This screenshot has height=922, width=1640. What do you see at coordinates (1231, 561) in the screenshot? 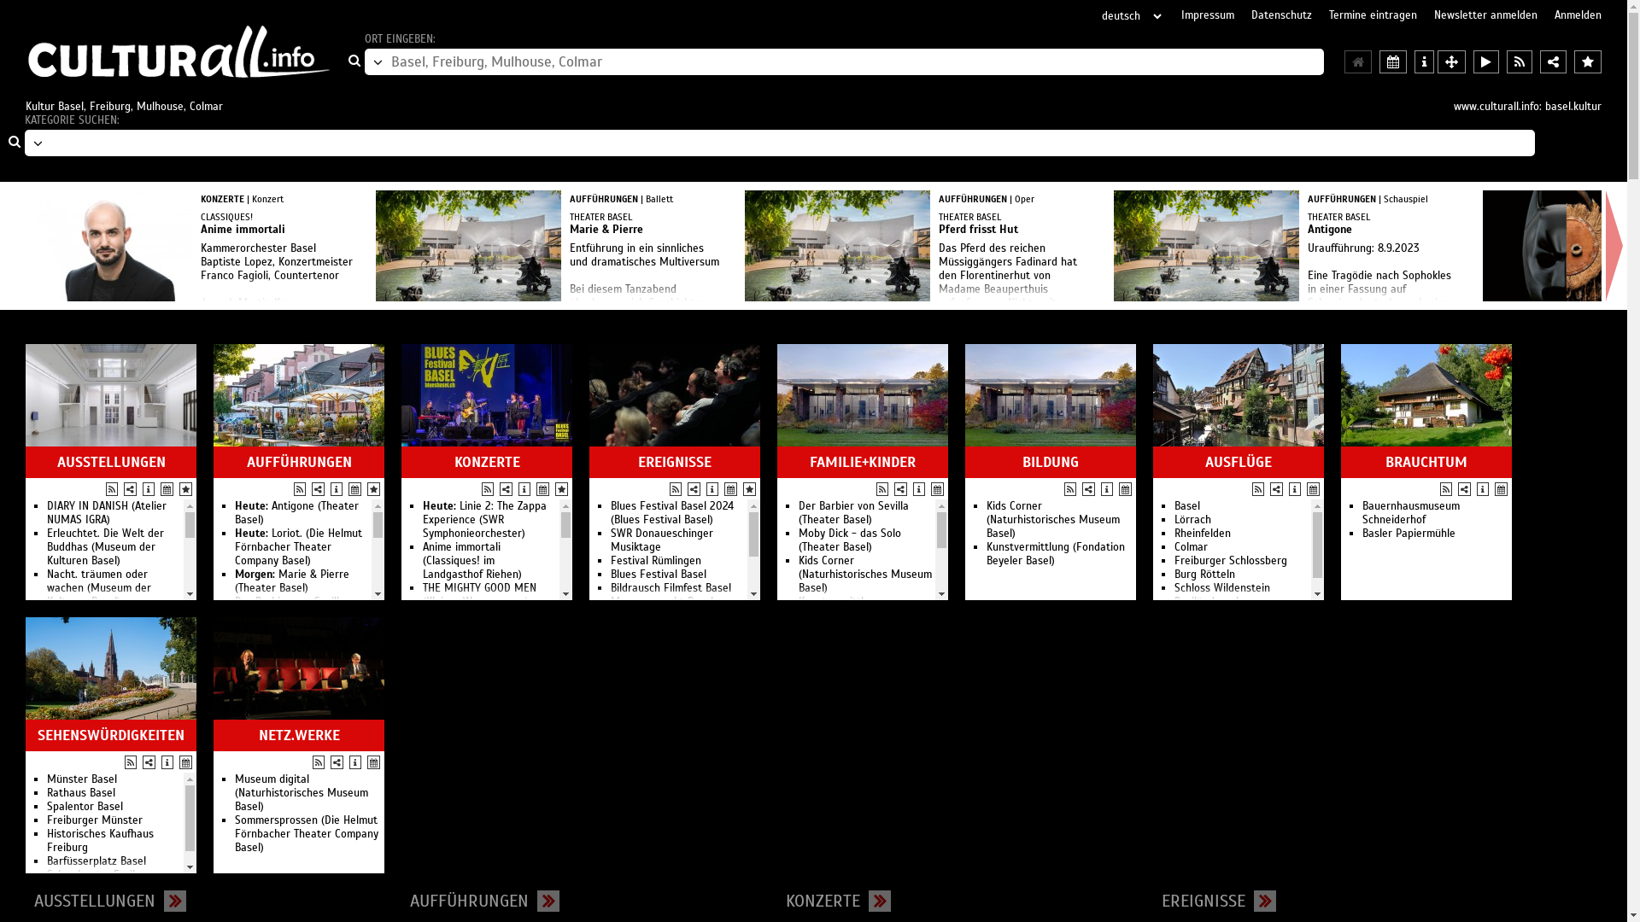
I see `Freiburger Schlossberg` at bounding box center [1231, 561].